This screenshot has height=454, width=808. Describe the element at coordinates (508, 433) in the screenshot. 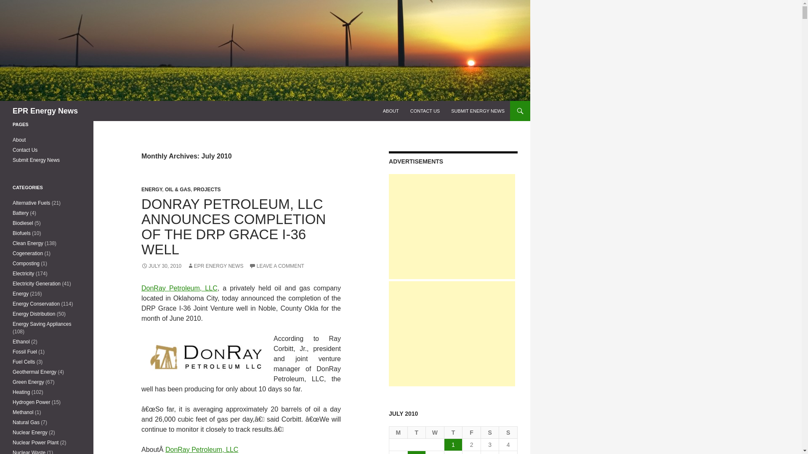

I see `Sunday` at that location.